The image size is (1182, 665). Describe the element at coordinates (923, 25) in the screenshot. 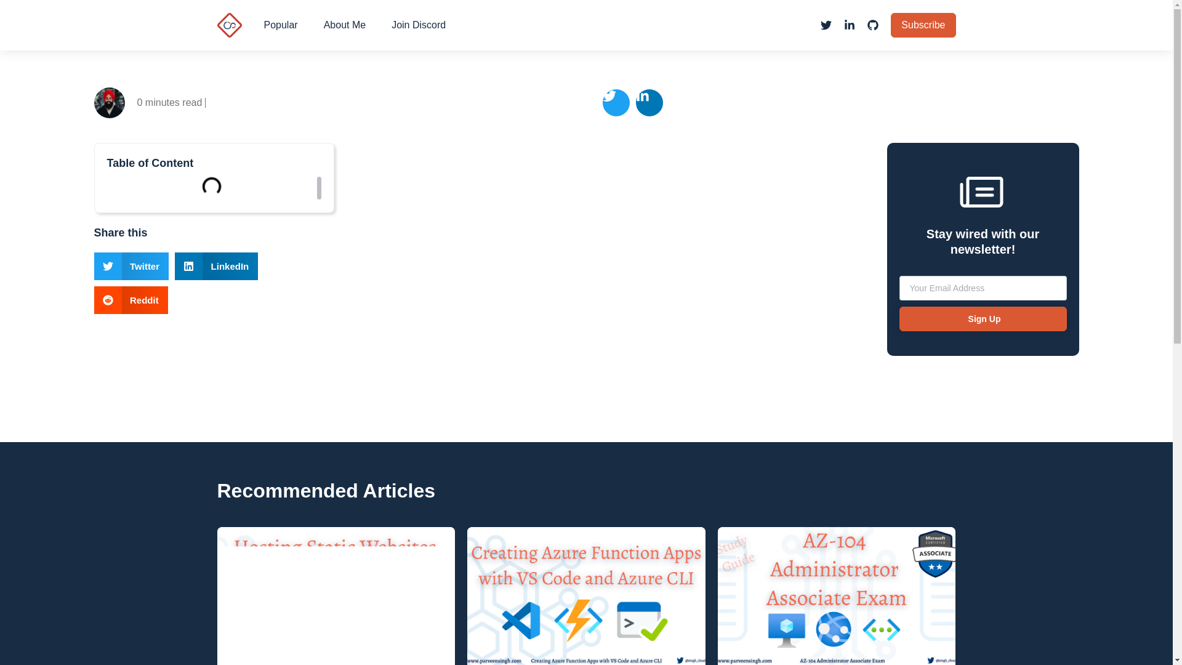

I see `Subscribe` at that location.